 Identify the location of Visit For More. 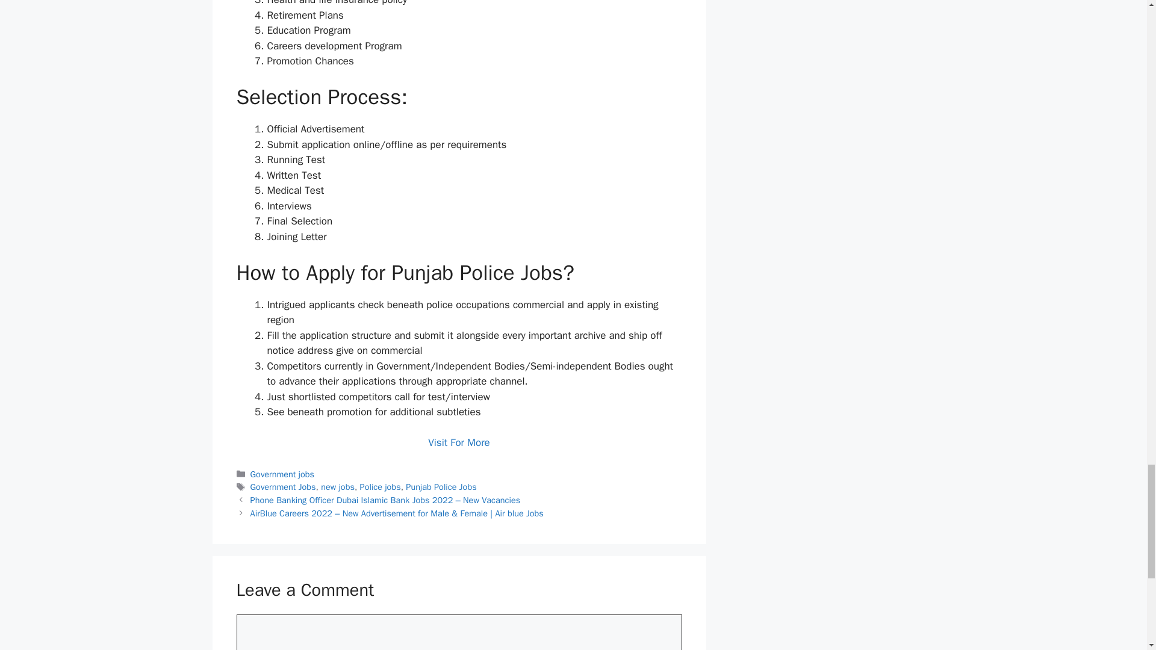
(459, 442).